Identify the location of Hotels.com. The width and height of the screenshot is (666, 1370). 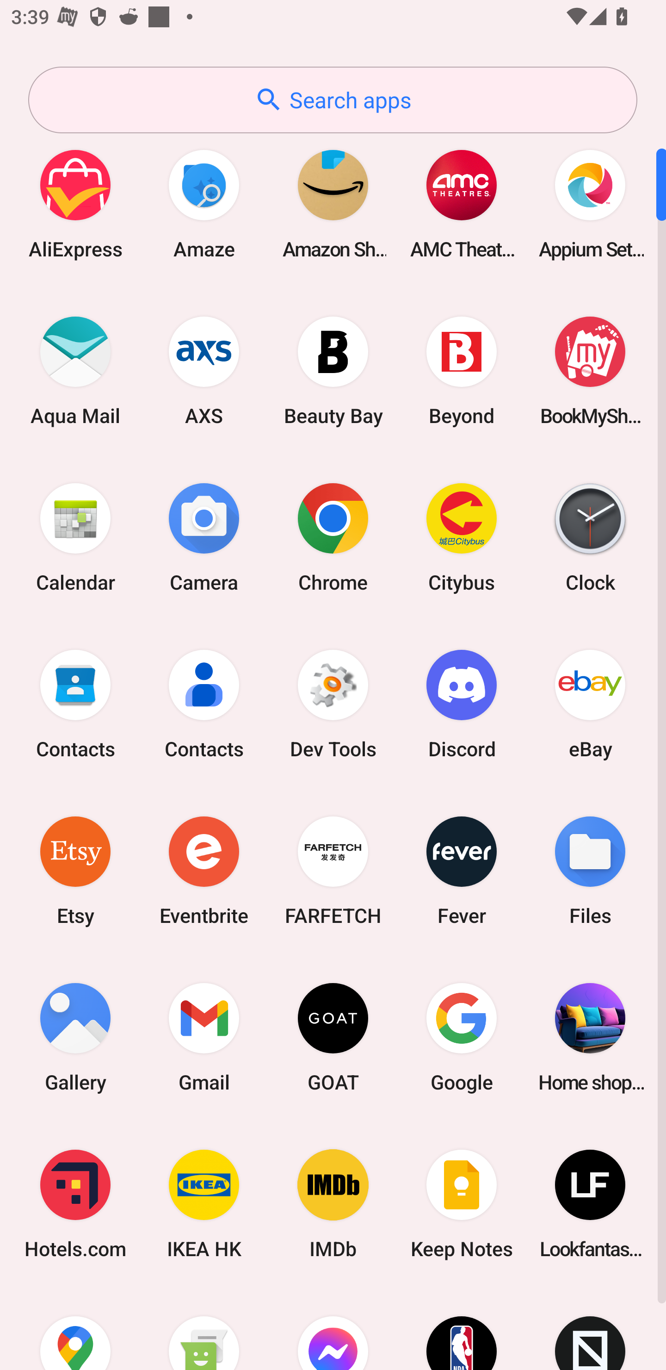
(75, 1204).